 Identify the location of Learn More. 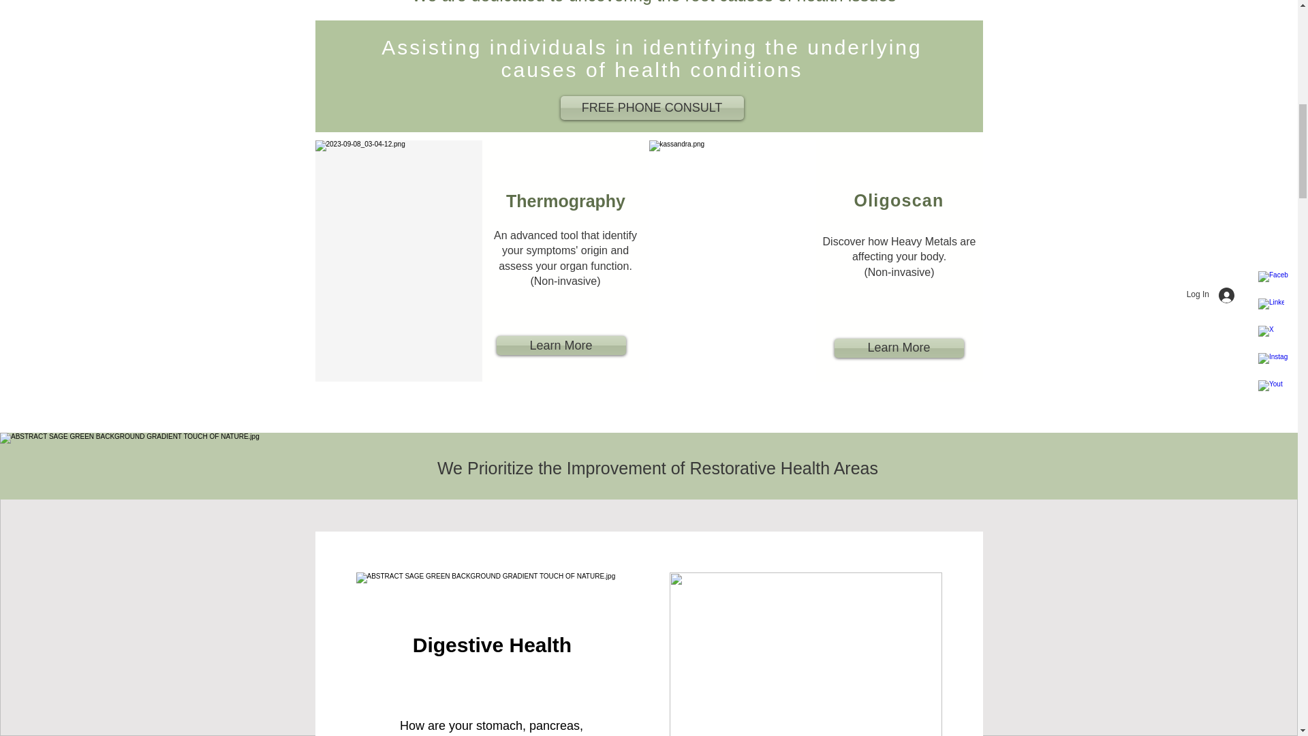
(898, 348).